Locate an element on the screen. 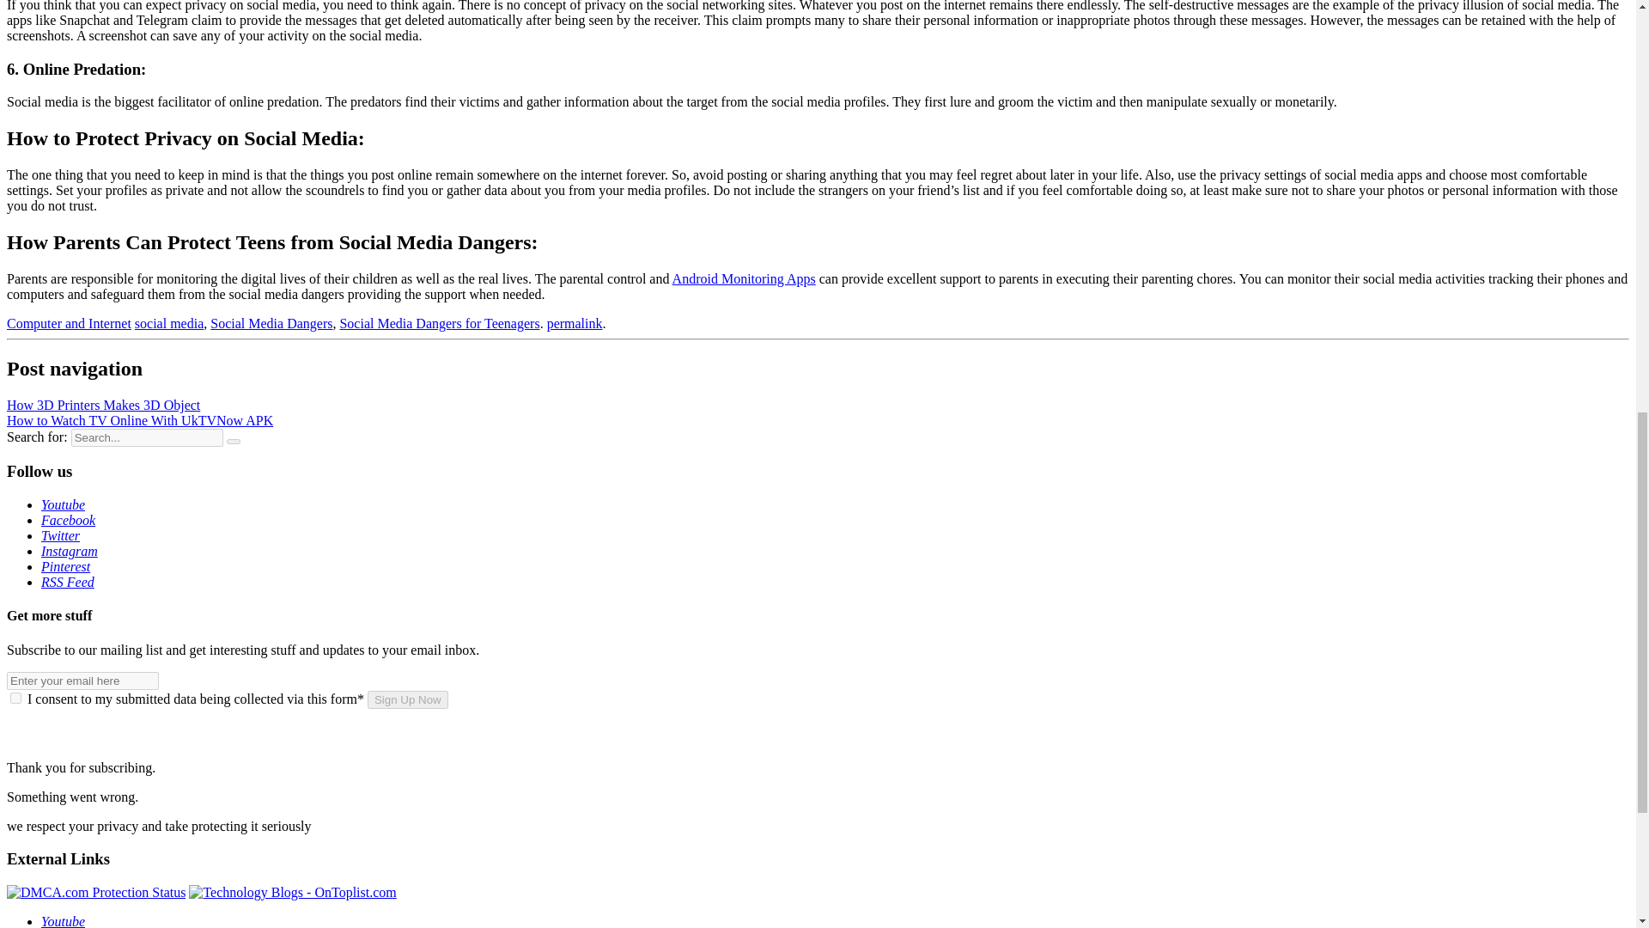 This screenshot has width=1649, height=928. Sign Up Now is located at coordinates (408, 699).